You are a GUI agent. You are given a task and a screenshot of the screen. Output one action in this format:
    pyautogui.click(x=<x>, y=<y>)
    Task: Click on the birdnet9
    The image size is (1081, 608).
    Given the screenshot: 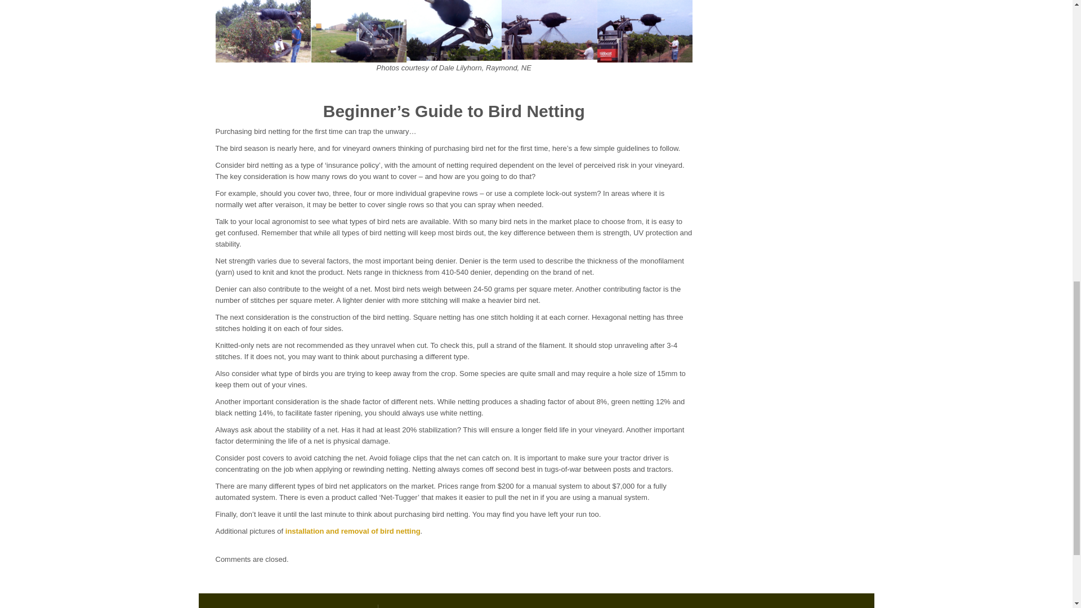 What is the action you would take?
    pyautogui.click(x=454, y=29)
    